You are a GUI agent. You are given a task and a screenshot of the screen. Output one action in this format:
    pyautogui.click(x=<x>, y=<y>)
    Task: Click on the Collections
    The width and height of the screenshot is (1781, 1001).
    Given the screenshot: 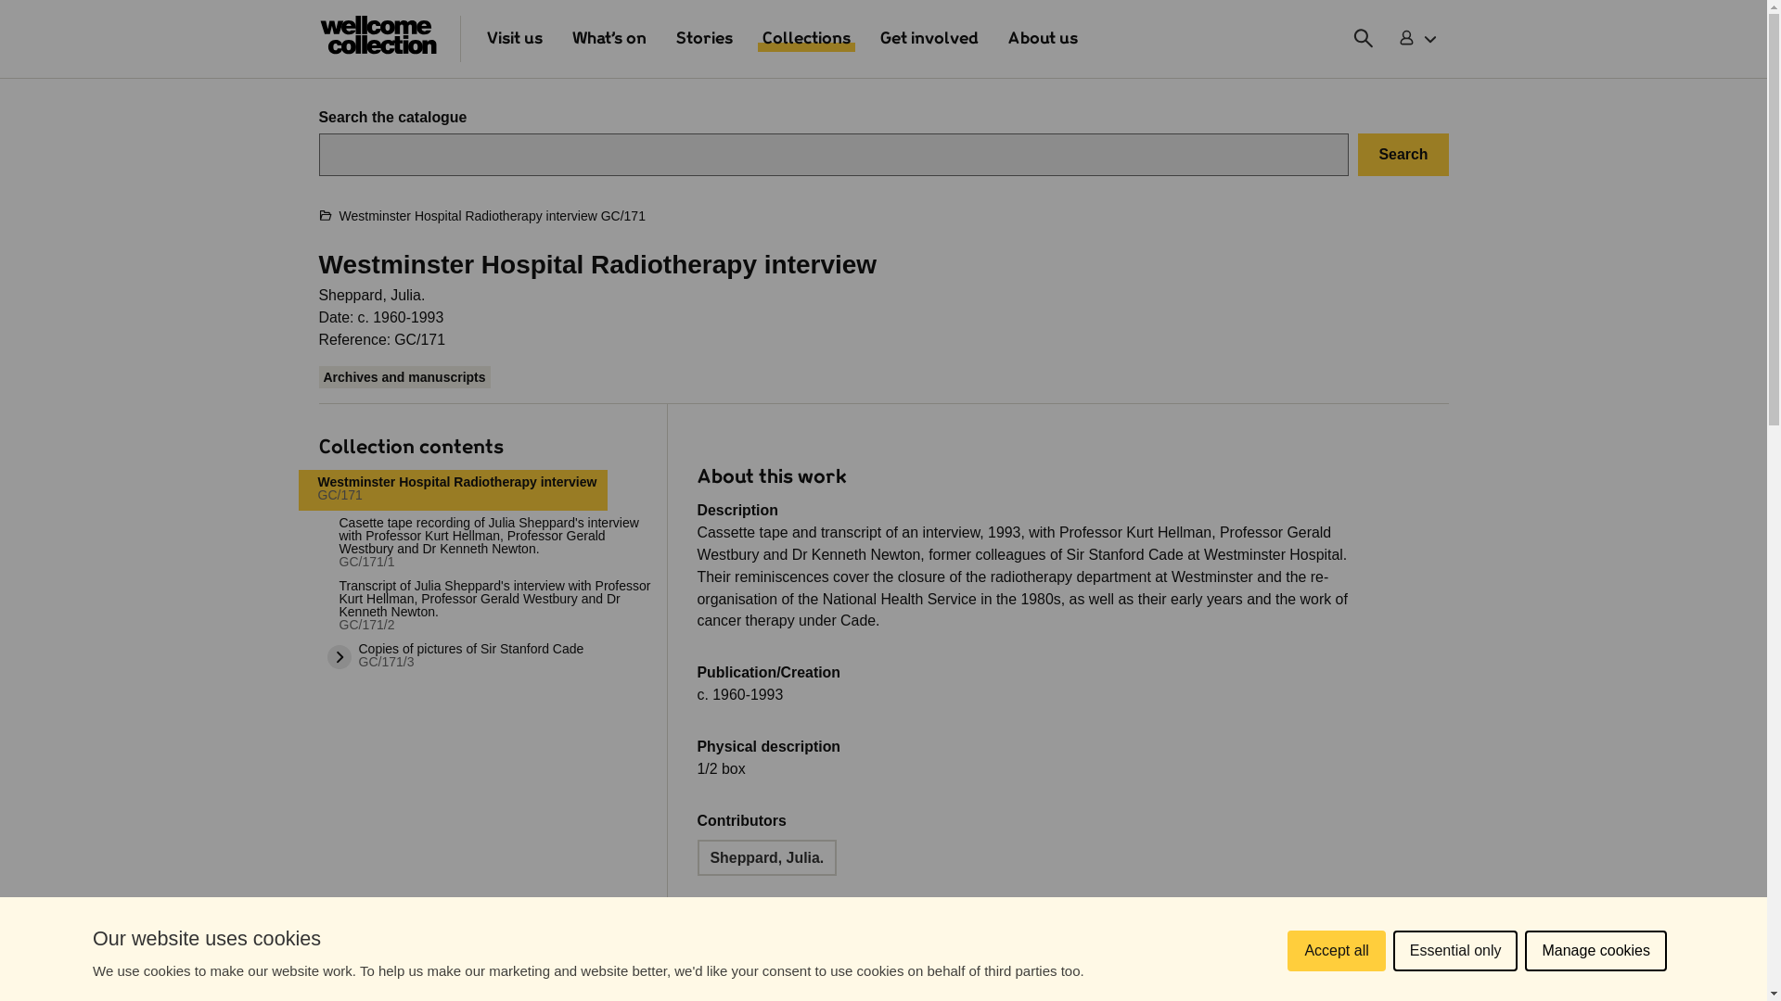 What is the action you would take?
    pyautogui.click(x=806, y=39)
    